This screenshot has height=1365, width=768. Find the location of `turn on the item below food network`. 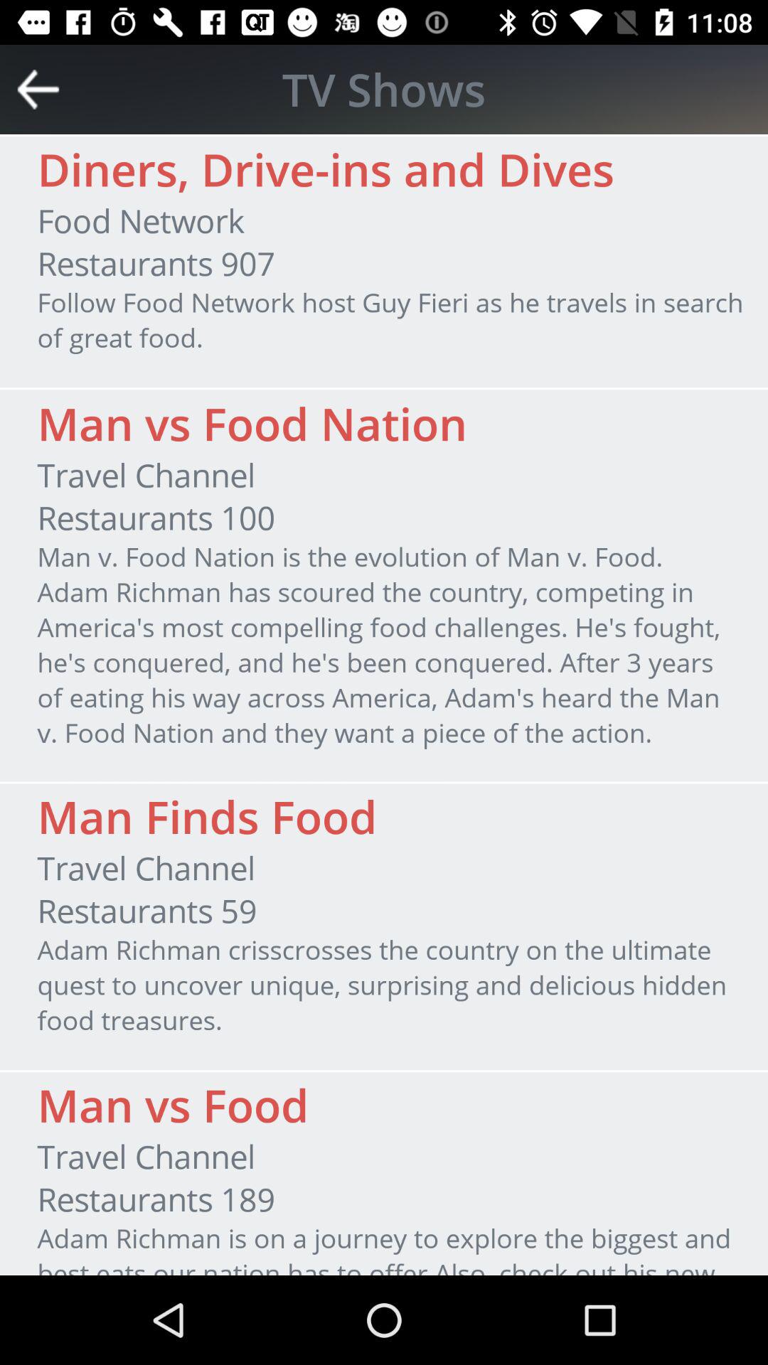

turn on the item below food network is located at coordinates (156, 263).